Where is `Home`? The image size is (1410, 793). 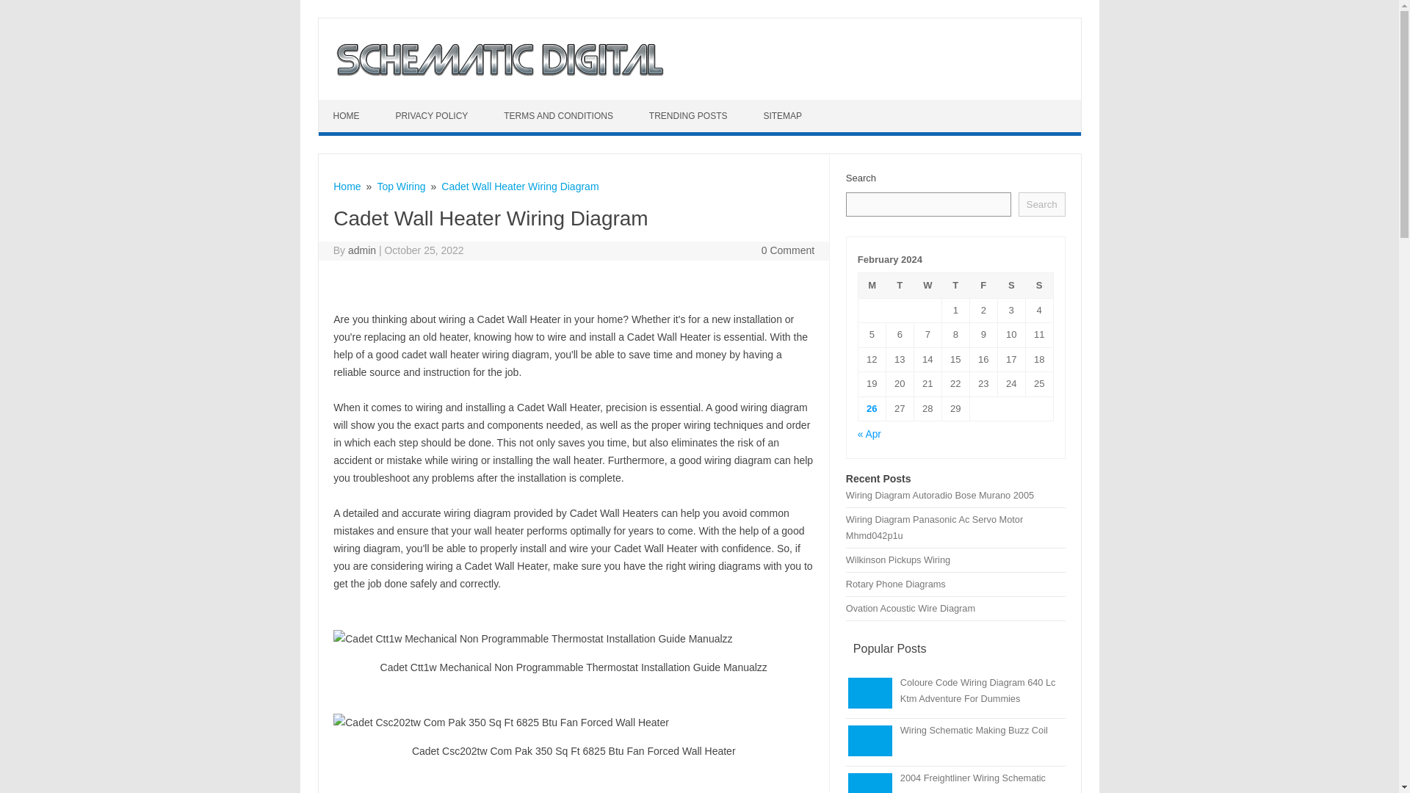 Home is located at coordinates (347, 187).